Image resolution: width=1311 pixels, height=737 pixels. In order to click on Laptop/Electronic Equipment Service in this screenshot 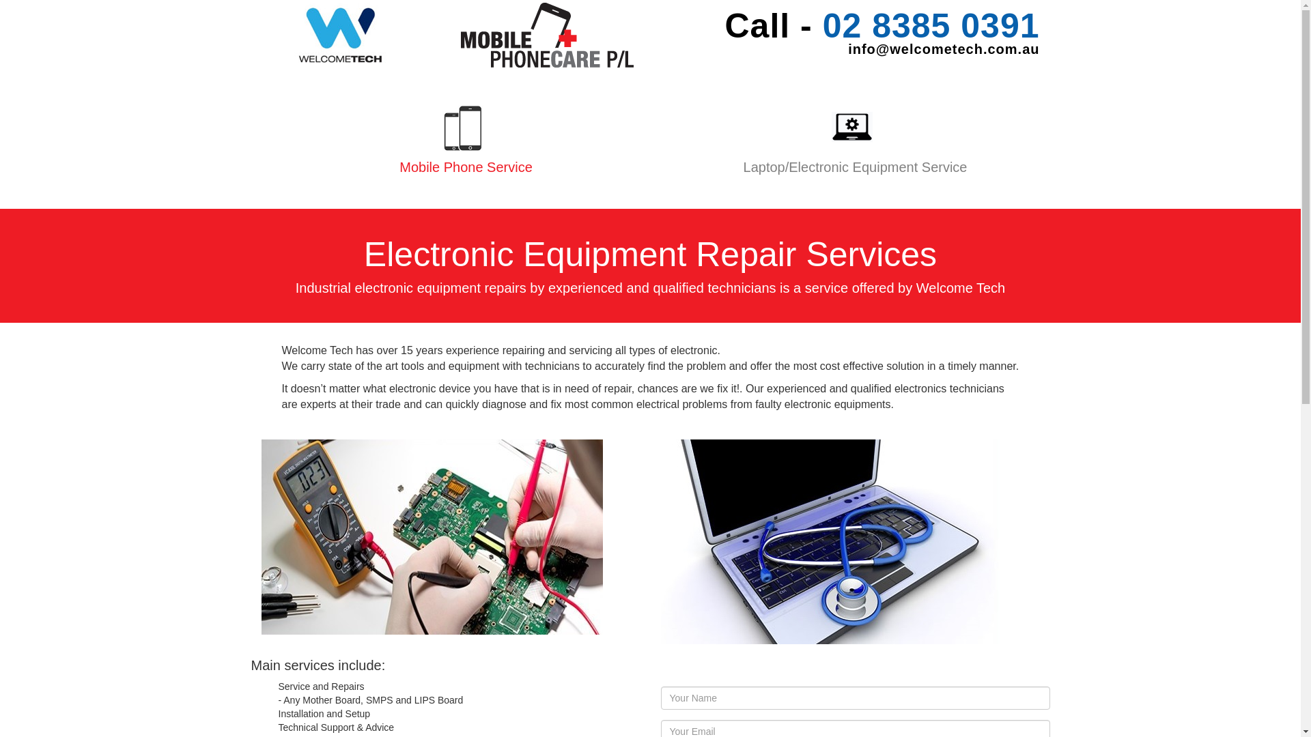, I will do `click(855, 156)`.